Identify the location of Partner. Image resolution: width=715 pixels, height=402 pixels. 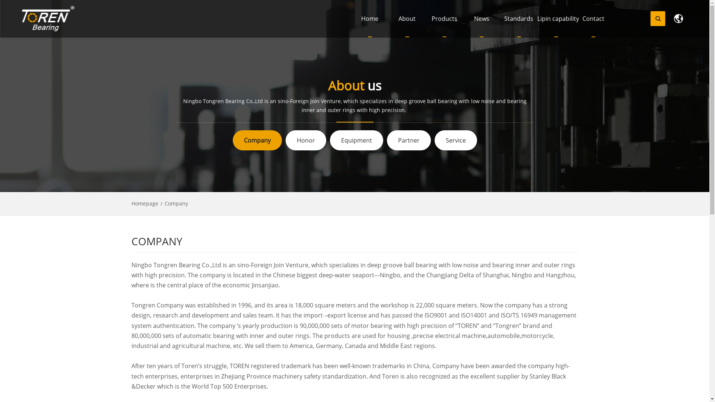
(409, 140).